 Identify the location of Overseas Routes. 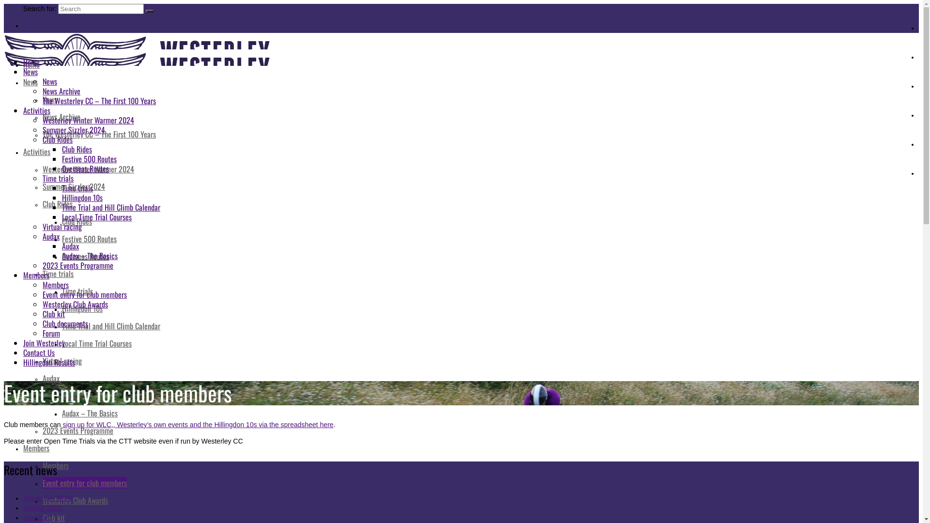
(85, 169).